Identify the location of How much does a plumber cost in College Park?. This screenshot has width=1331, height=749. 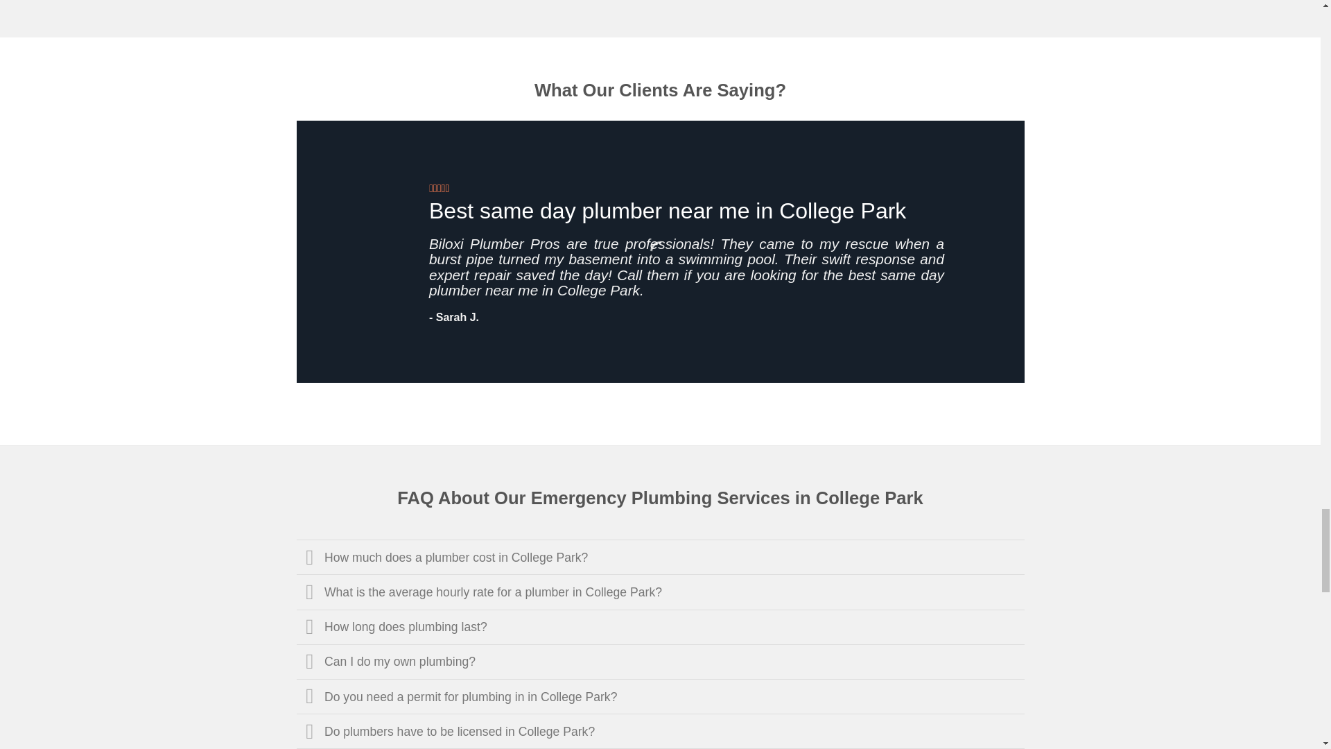
(661, 556).